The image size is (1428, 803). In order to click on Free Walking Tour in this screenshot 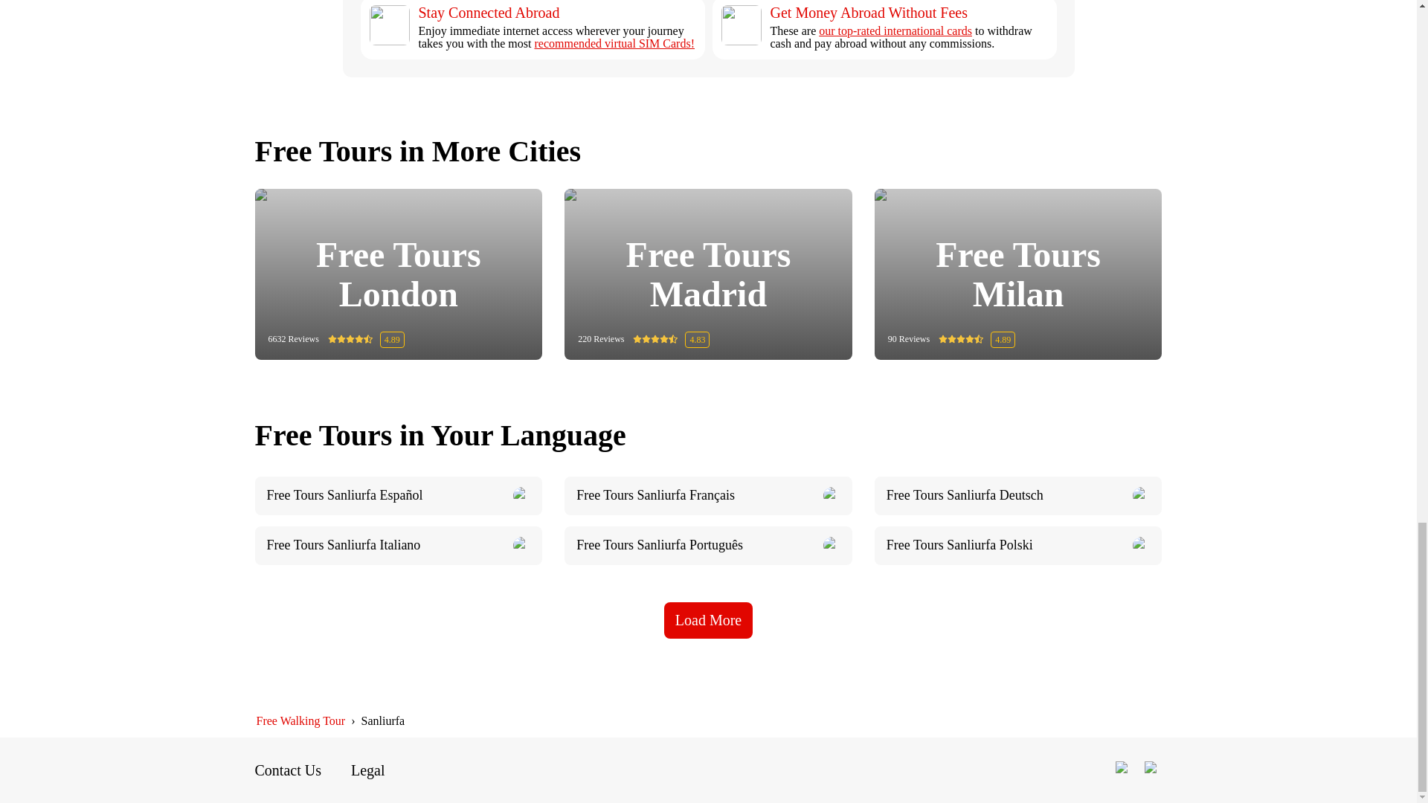, I will do `click(300, 721)`.